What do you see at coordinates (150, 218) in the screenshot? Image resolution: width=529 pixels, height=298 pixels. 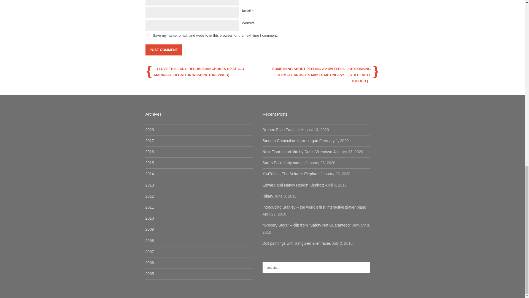 I see `2010` at bounding box center [150, 218].